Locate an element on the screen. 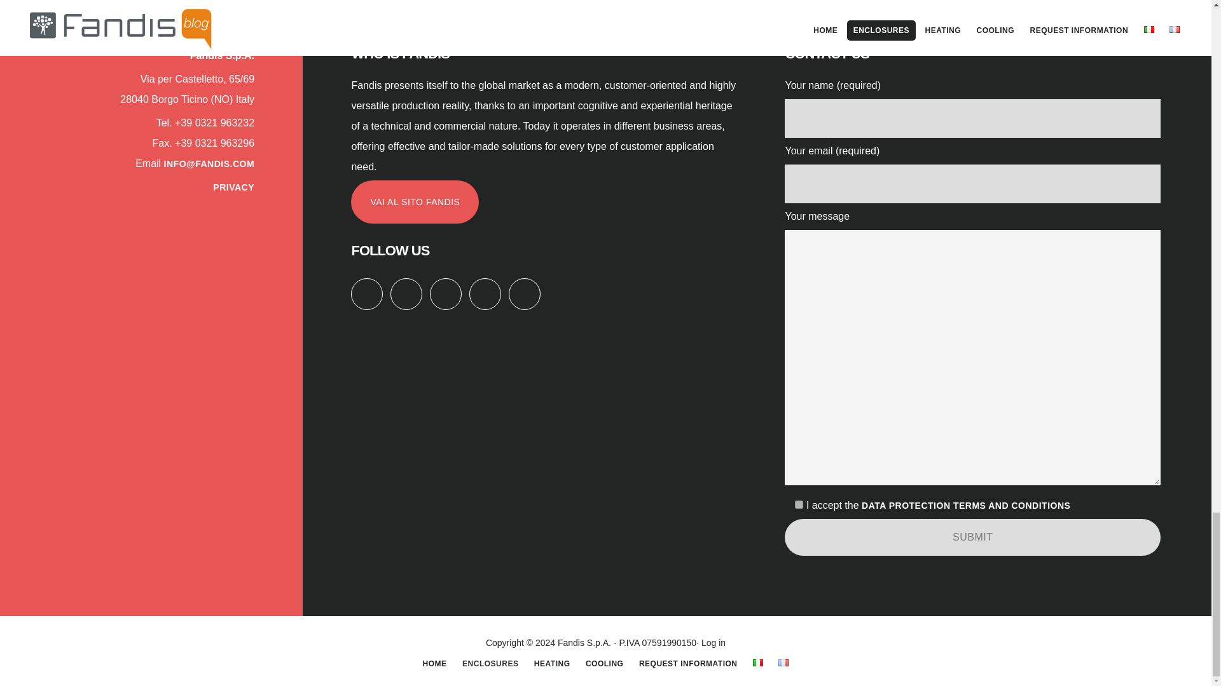  Submit is located at coordinates (973, 537).